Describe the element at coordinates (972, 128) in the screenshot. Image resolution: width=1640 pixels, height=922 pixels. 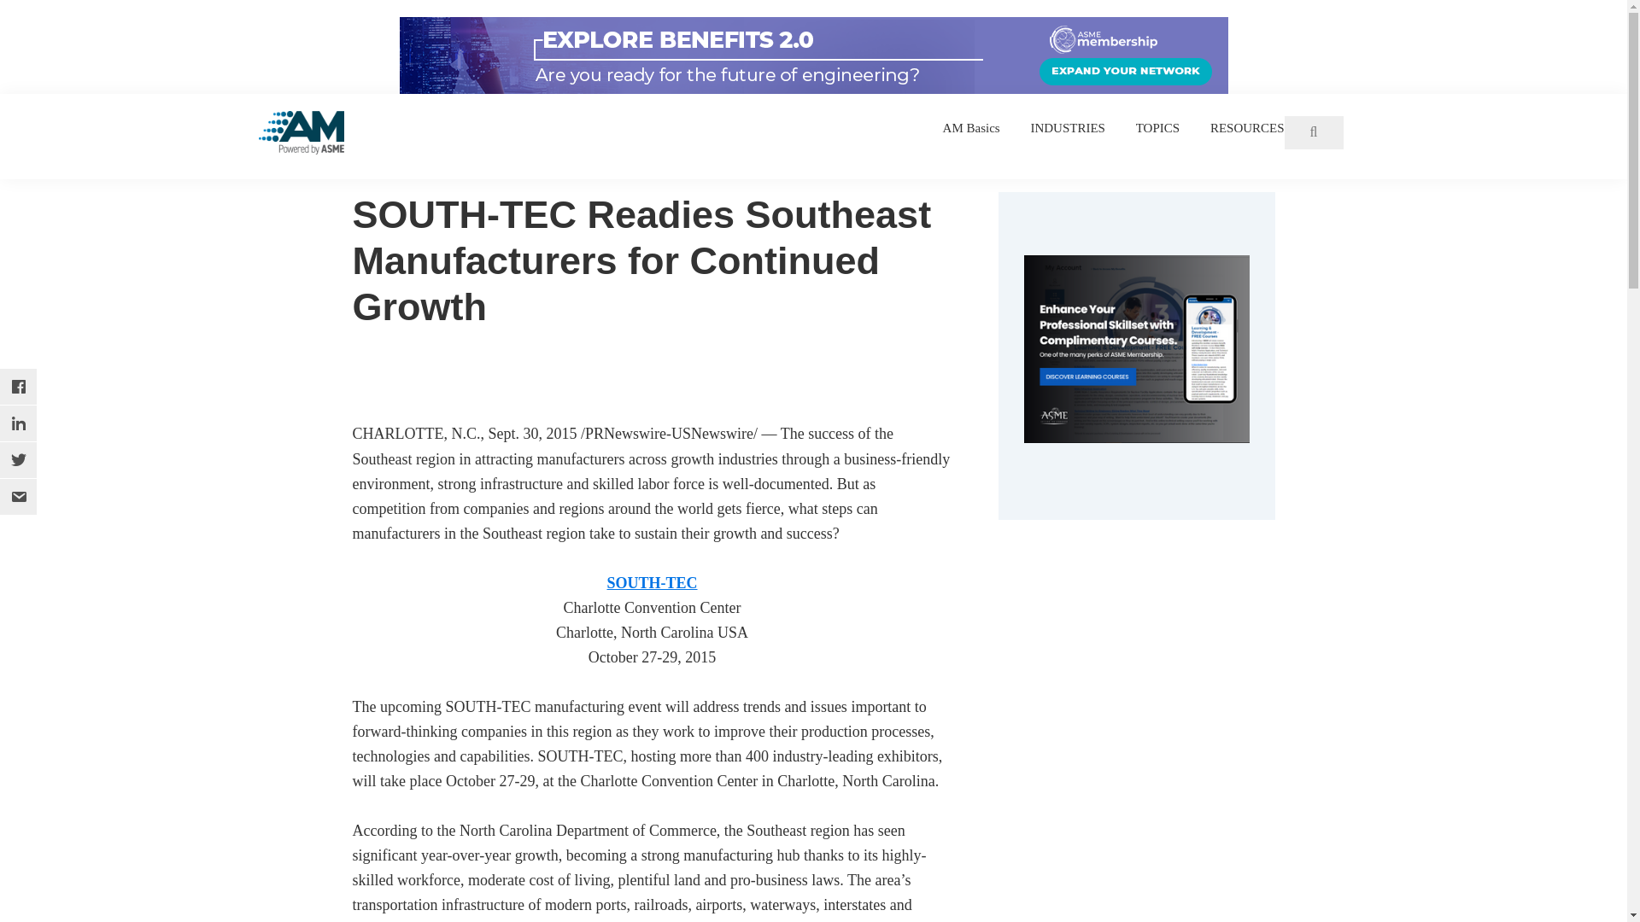
I see `AM Basics` at that location.